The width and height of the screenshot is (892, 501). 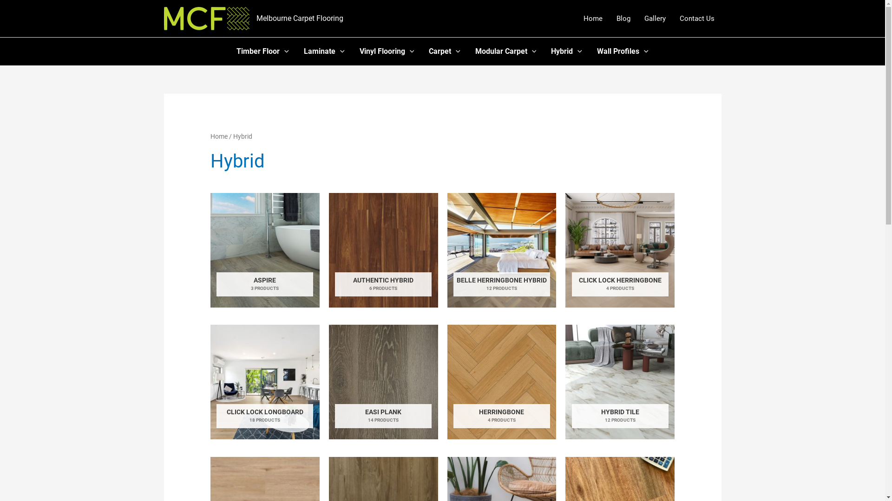 I want to click on Hybrid, so click(x=567, y=51).